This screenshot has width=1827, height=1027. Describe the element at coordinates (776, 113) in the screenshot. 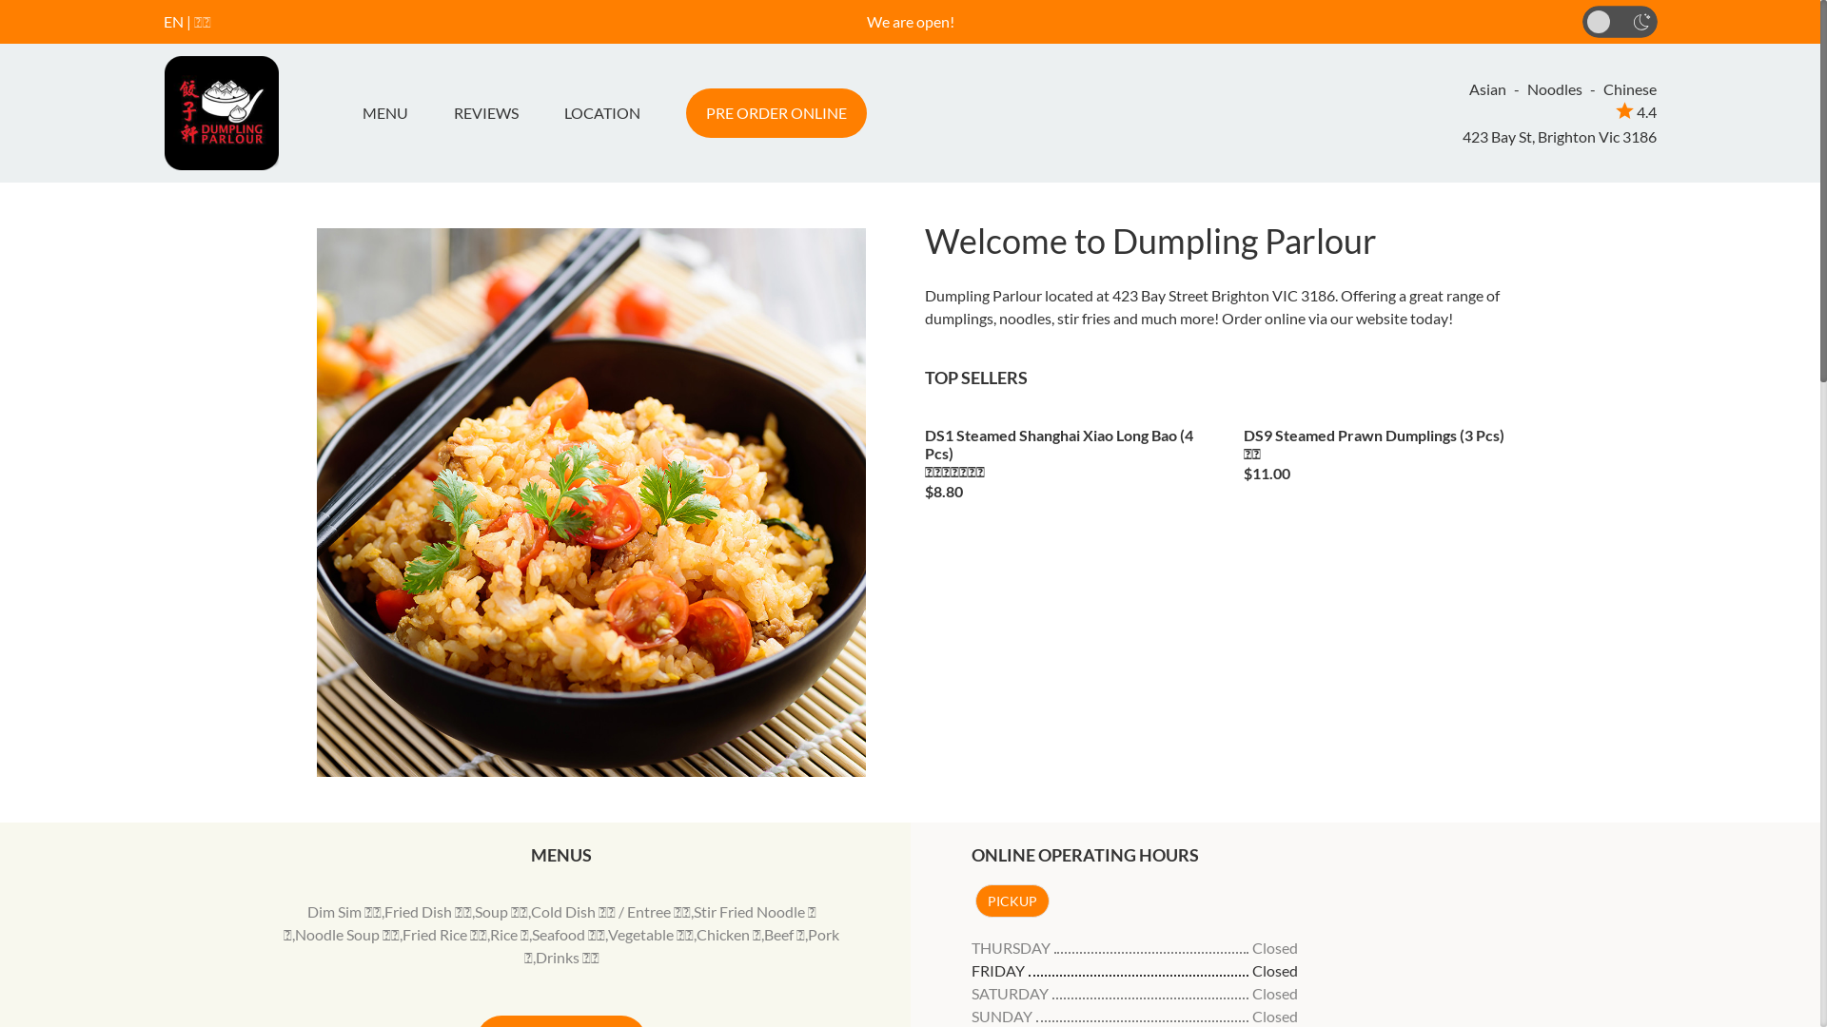

I see `PRE ORDER ONLINE` at that location.